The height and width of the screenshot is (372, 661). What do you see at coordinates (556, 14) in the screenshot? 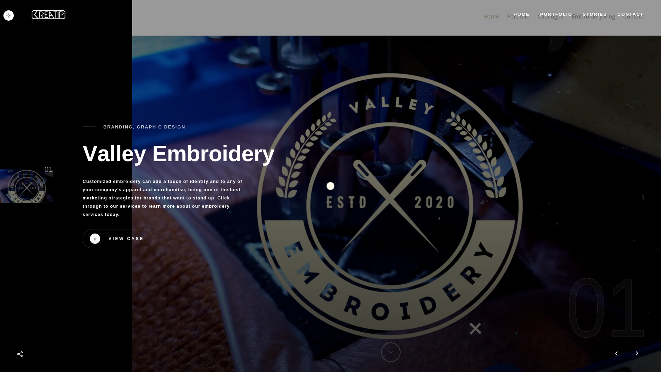
I see `Portfolio` at bounding box center [556, 14].